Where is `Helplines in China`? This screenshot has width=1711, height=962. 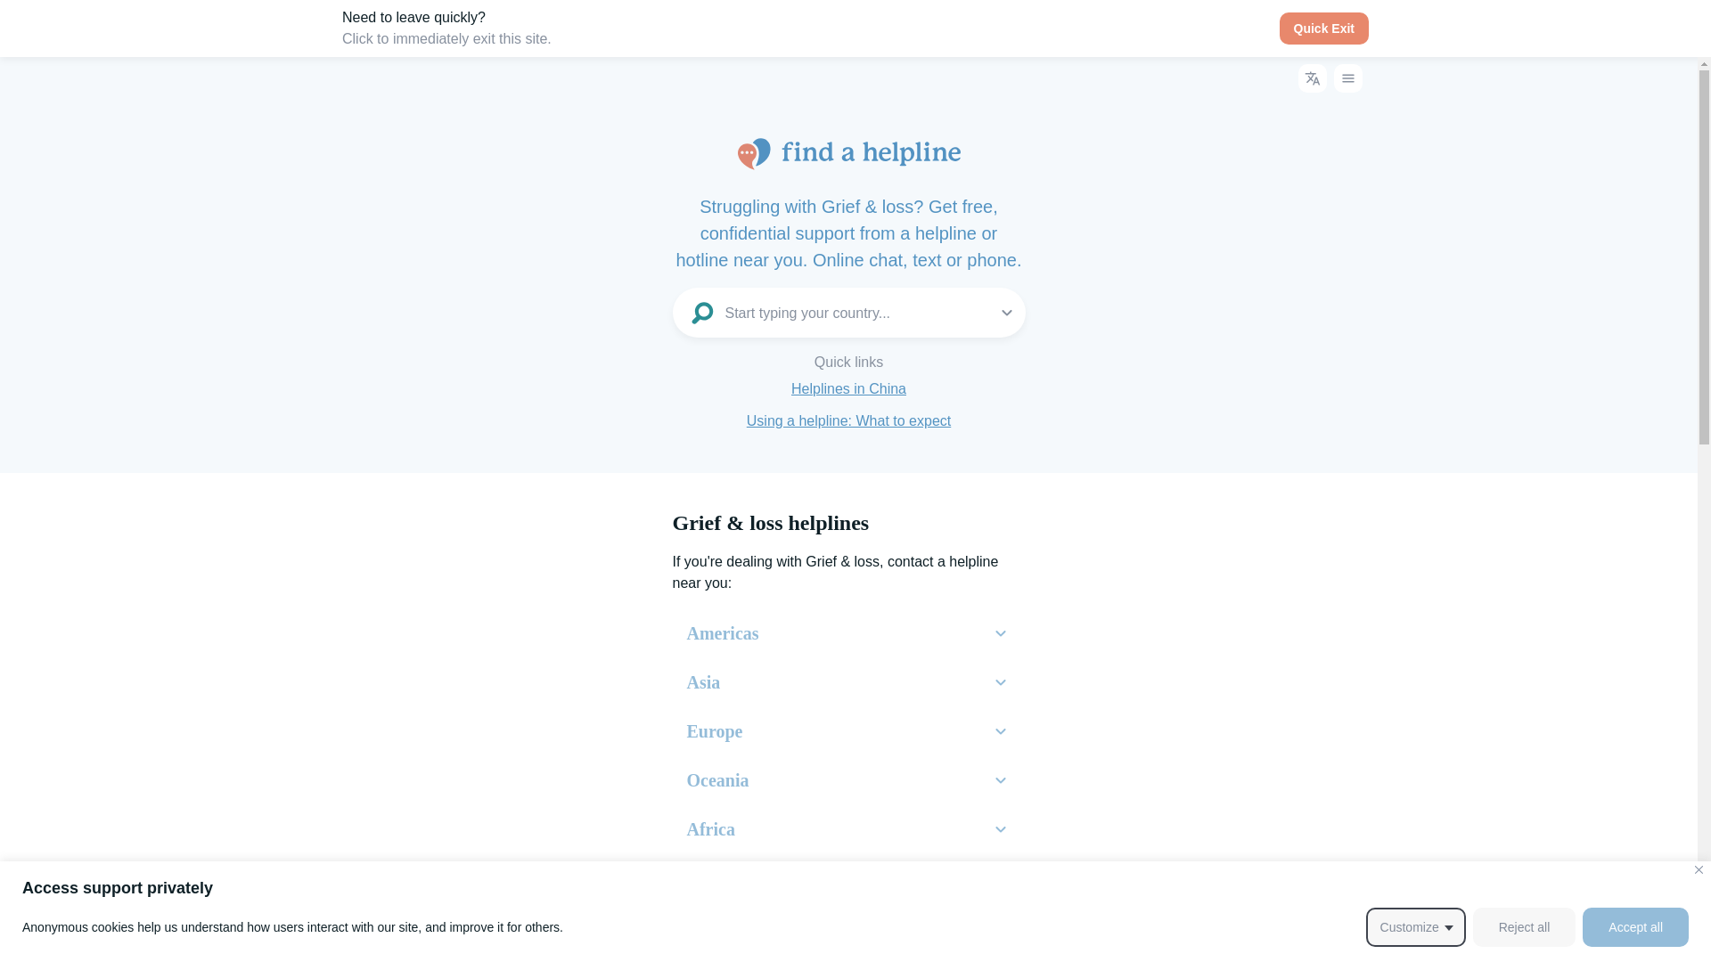 Helplines in China is located at coordinates (848, 388).